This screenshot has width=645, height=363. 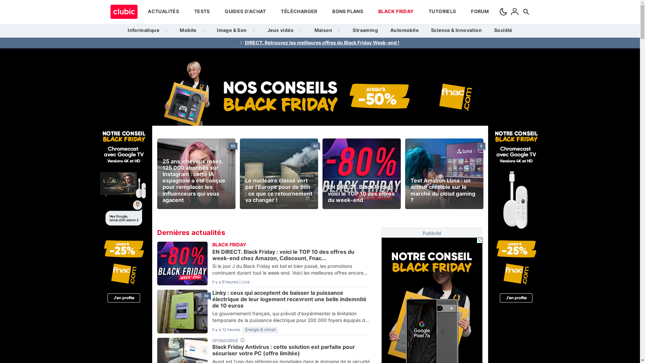 What do you see at coordinates (124, 12) in the screenshot?
I see `Retour accueil Clubic` at bounding box center [124, 12].